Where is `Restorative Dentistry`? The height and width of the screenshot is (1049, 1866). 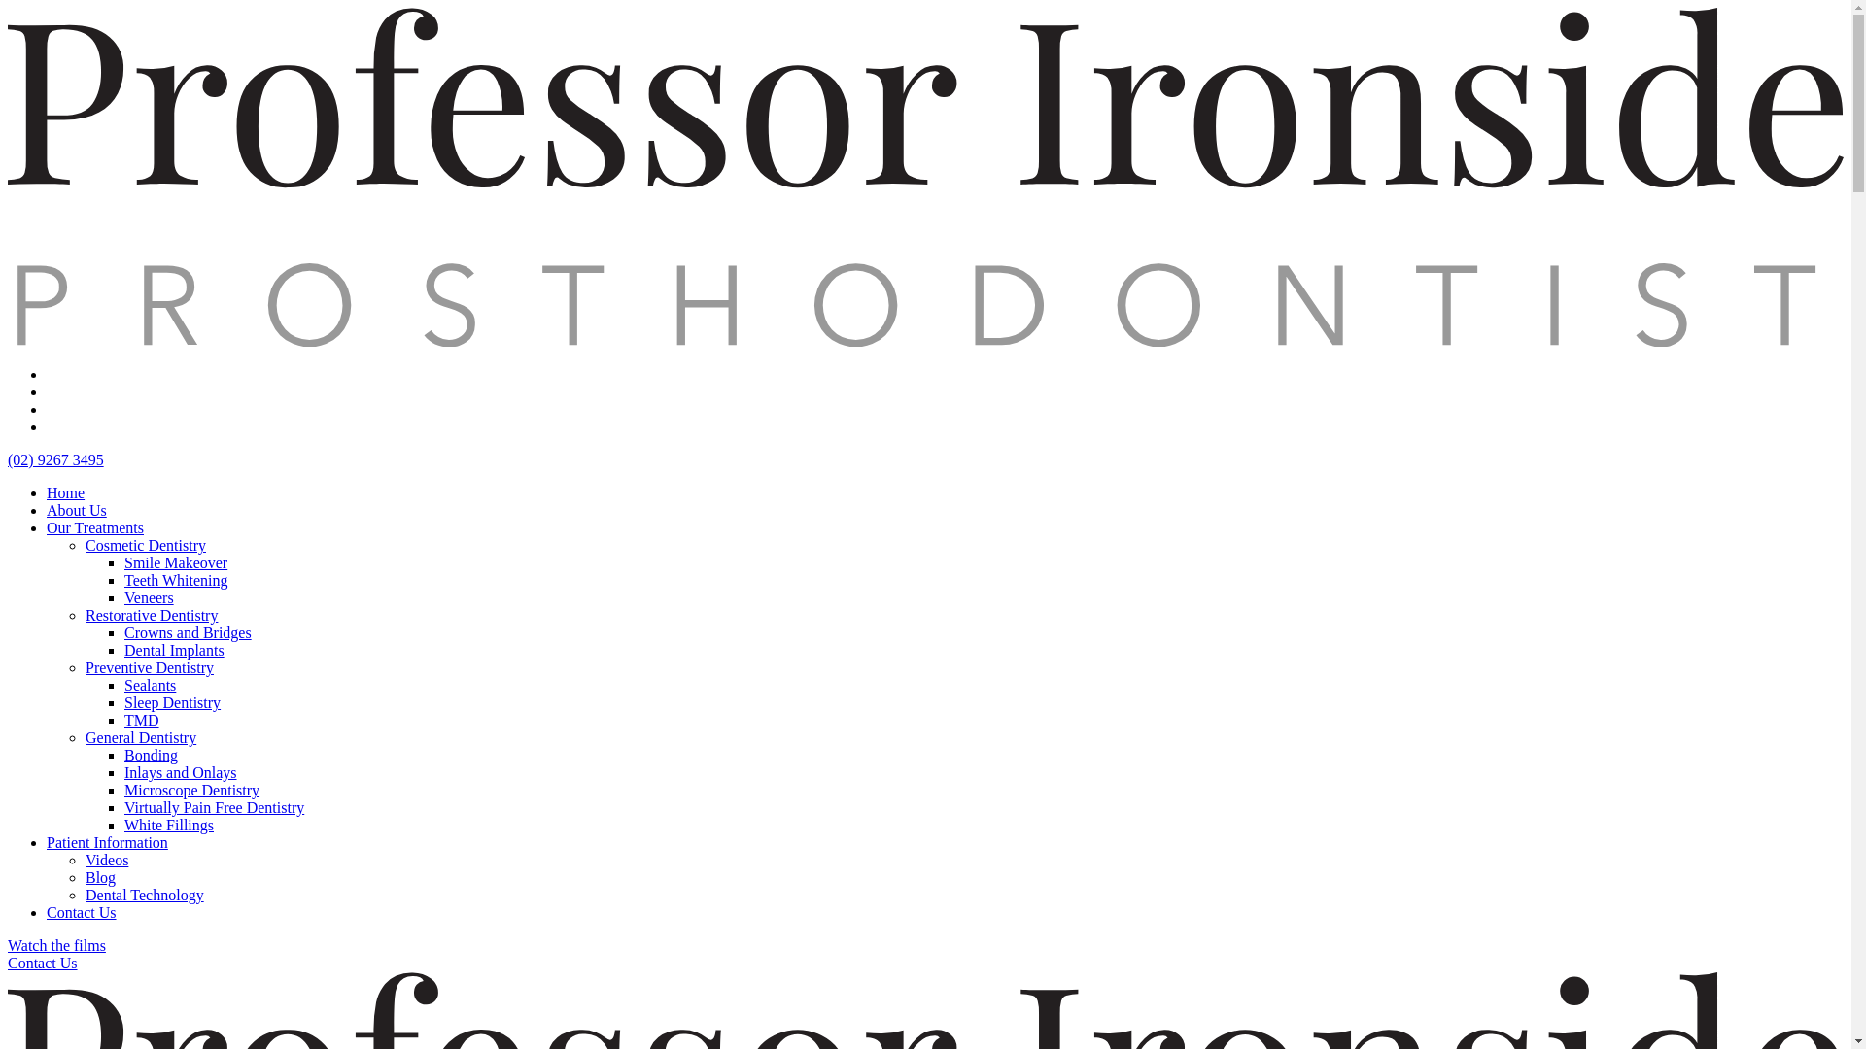 Restorative Dentistry is located at coordinates (152, 616).